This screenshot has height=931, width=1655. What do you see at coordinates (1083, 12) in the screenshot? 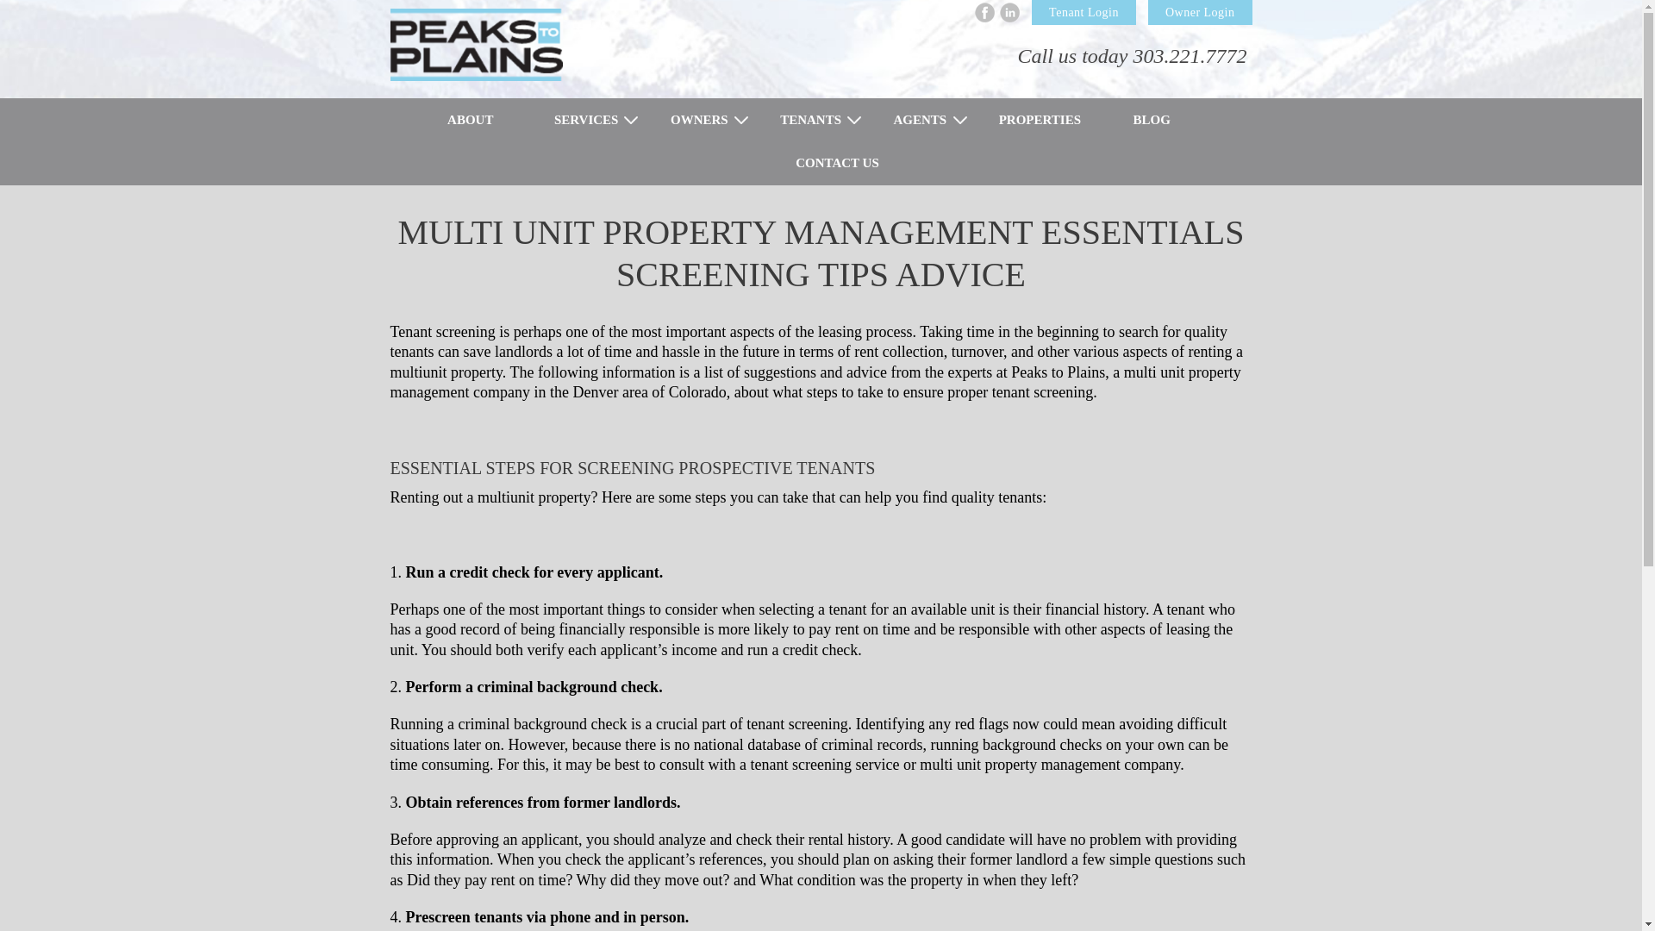
I see `Tenant Login` at bounding box center [1083, 12].